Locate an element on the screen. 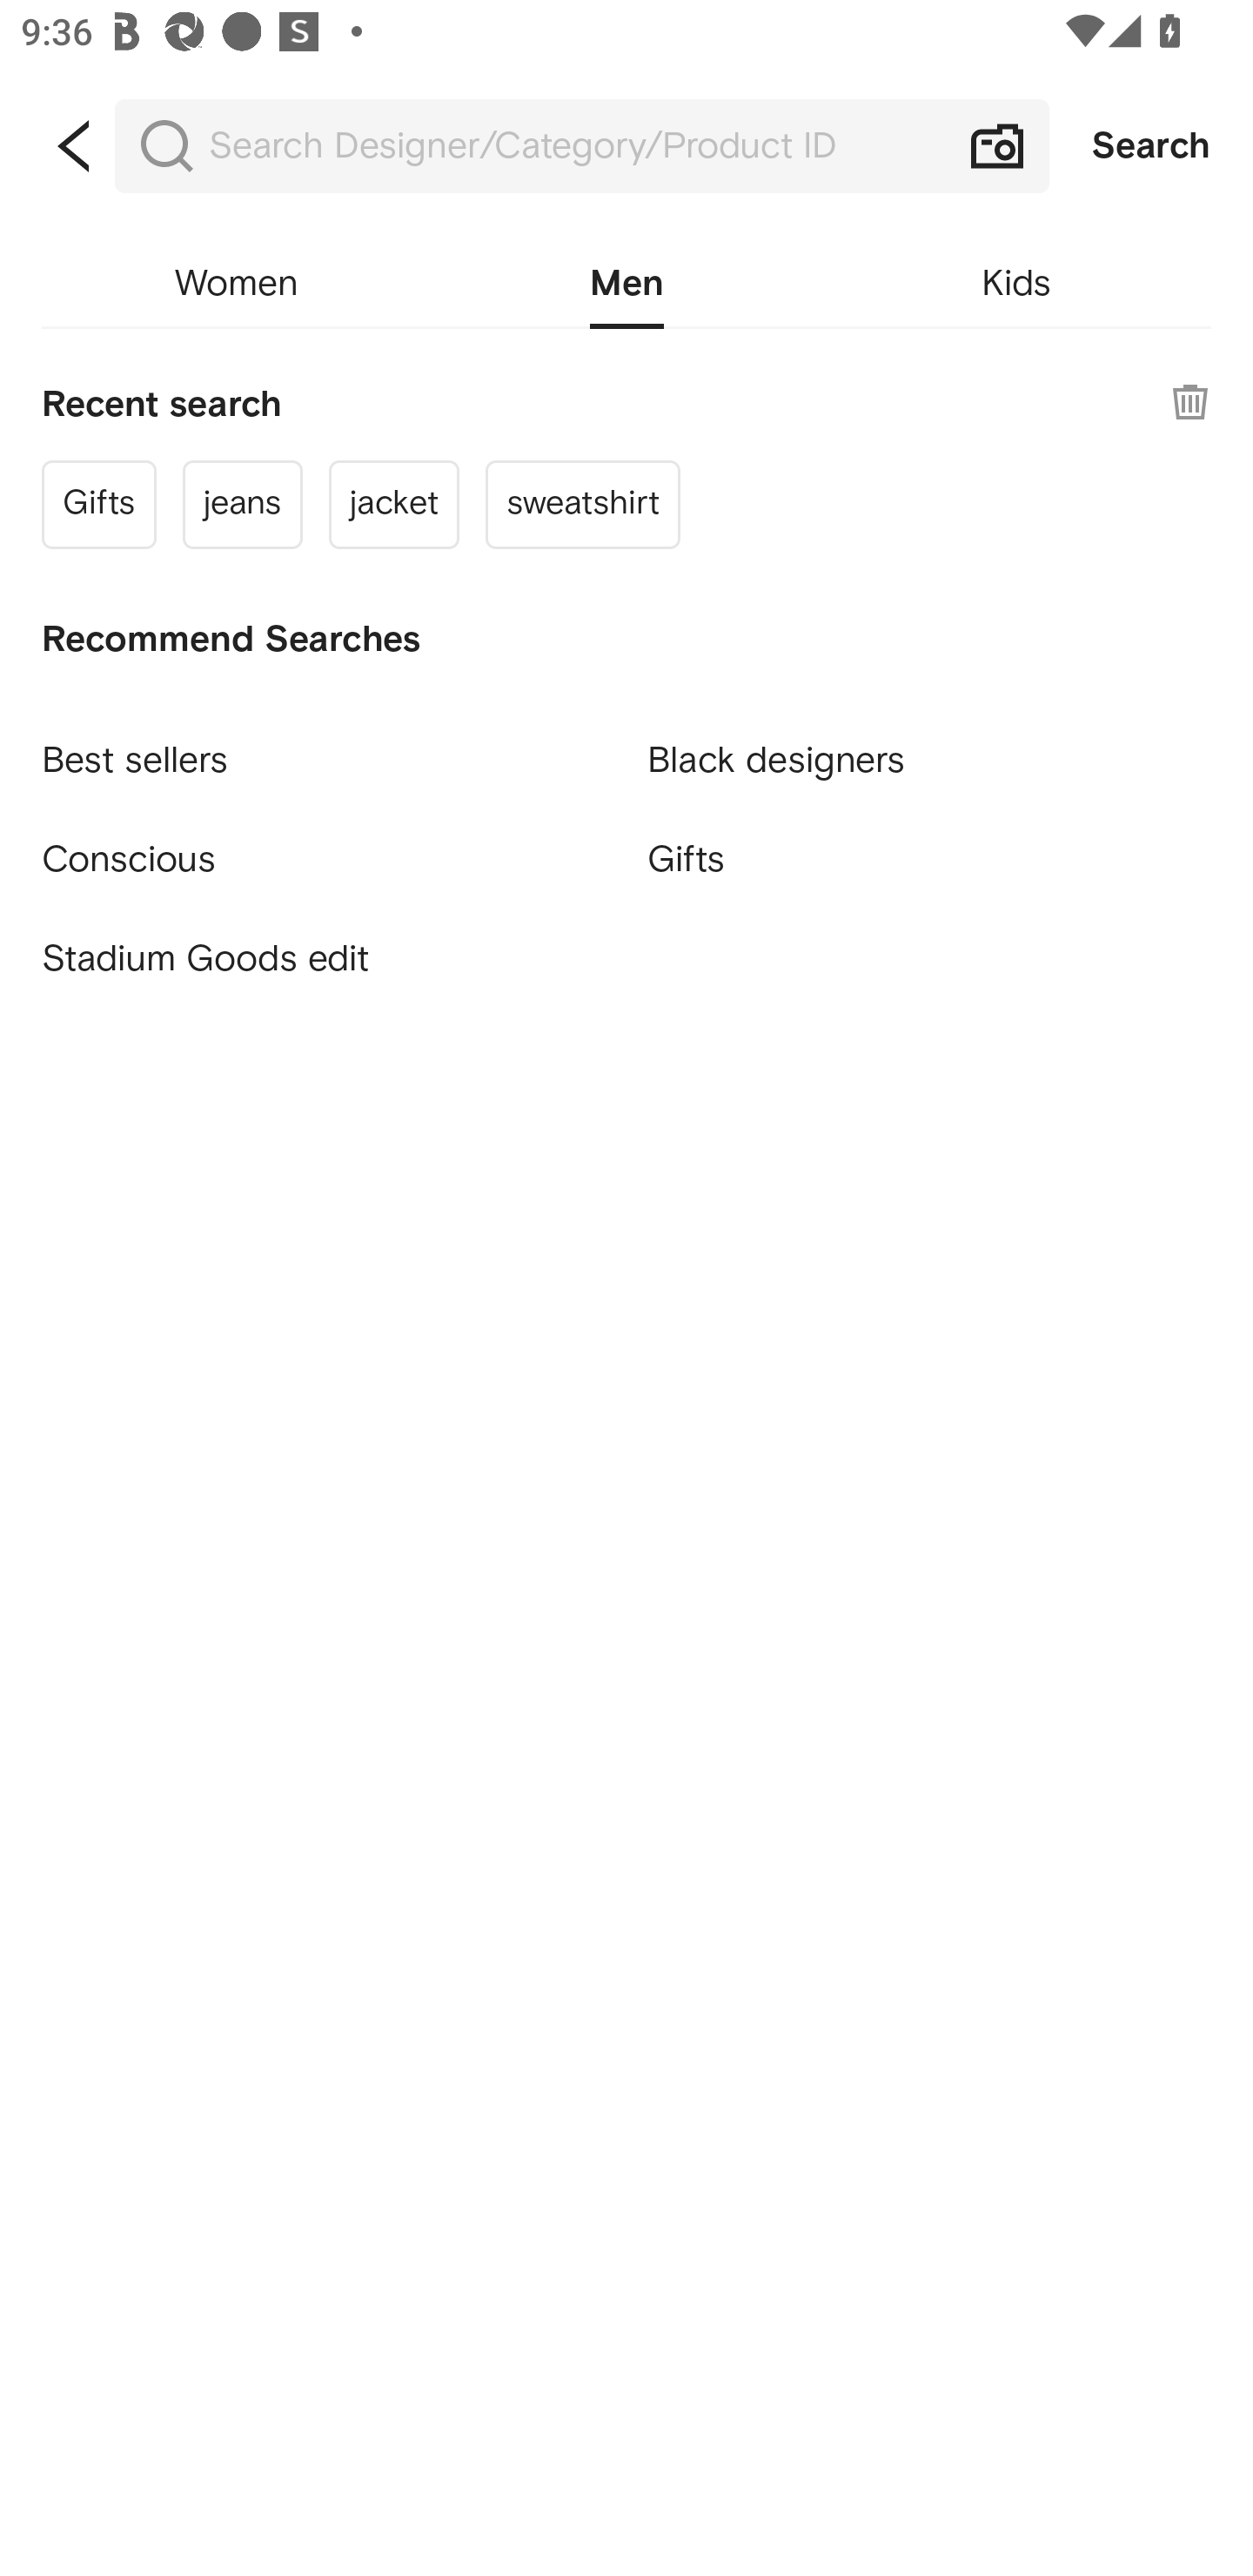  Stadium Goods edit is located at coordinates (323, 959).